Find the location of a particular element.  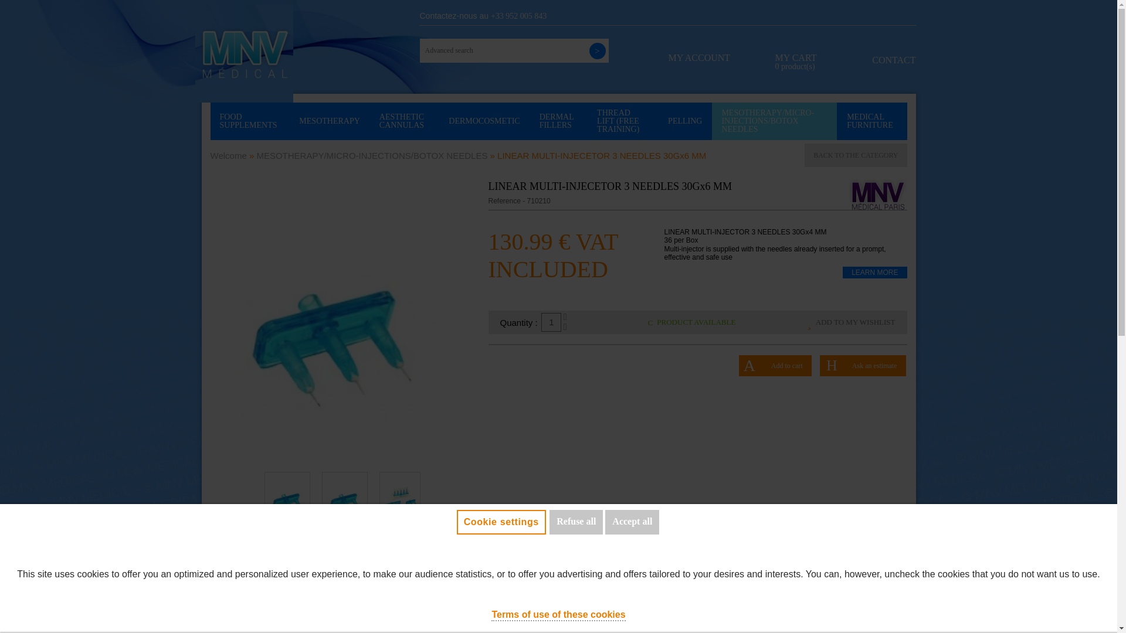

1 is located at coordinates (551, 322).